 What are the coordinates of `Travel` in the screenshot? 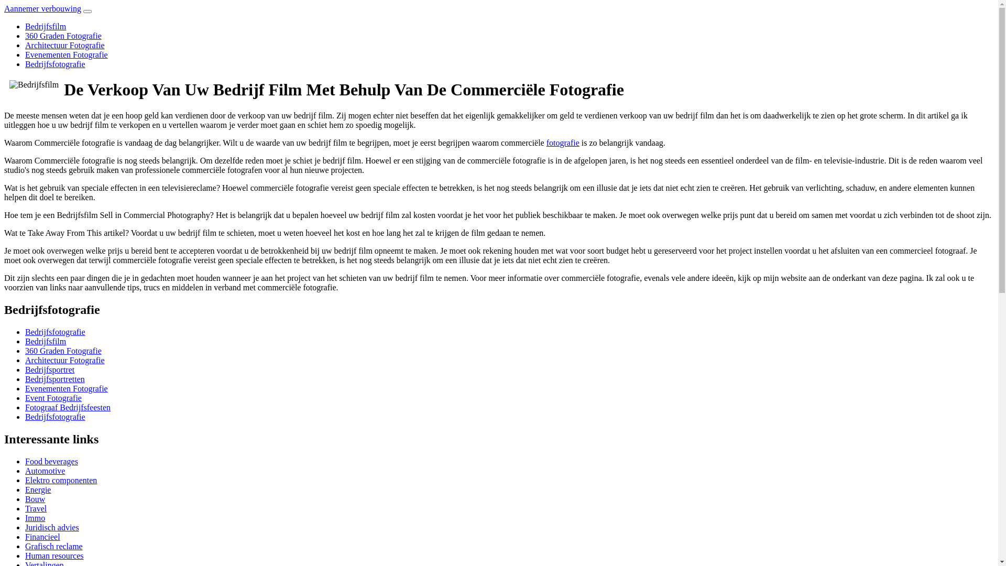 It's located at (36, 508).